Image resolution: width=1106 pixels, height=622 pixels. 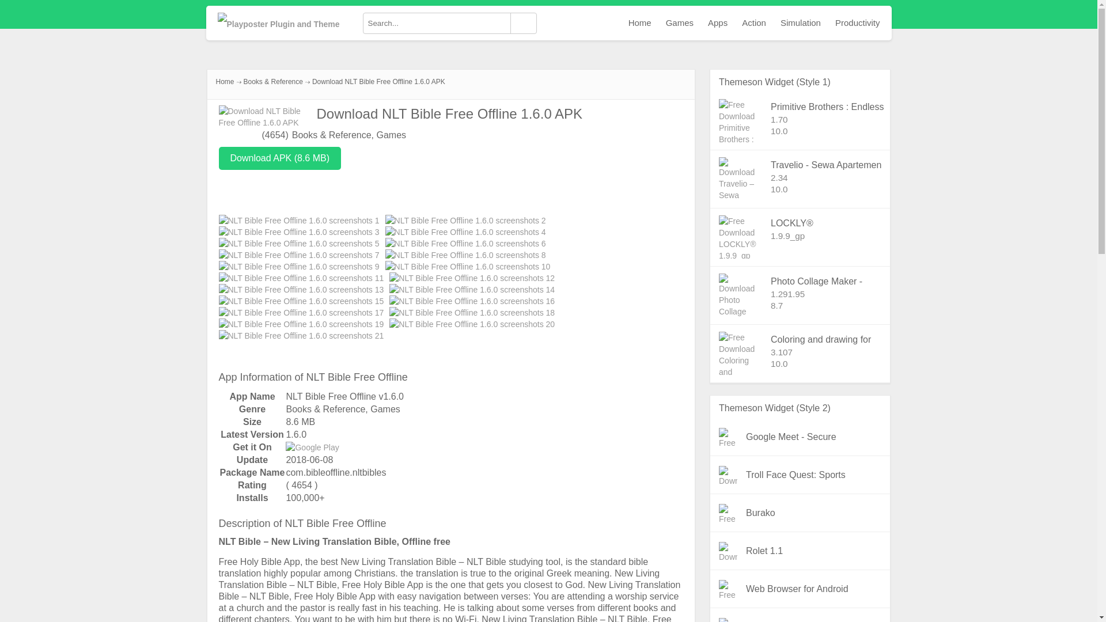 What do you see at coordinates (385, 409) in the screenshot?
I see `Games` at bounding box center [385, 409].